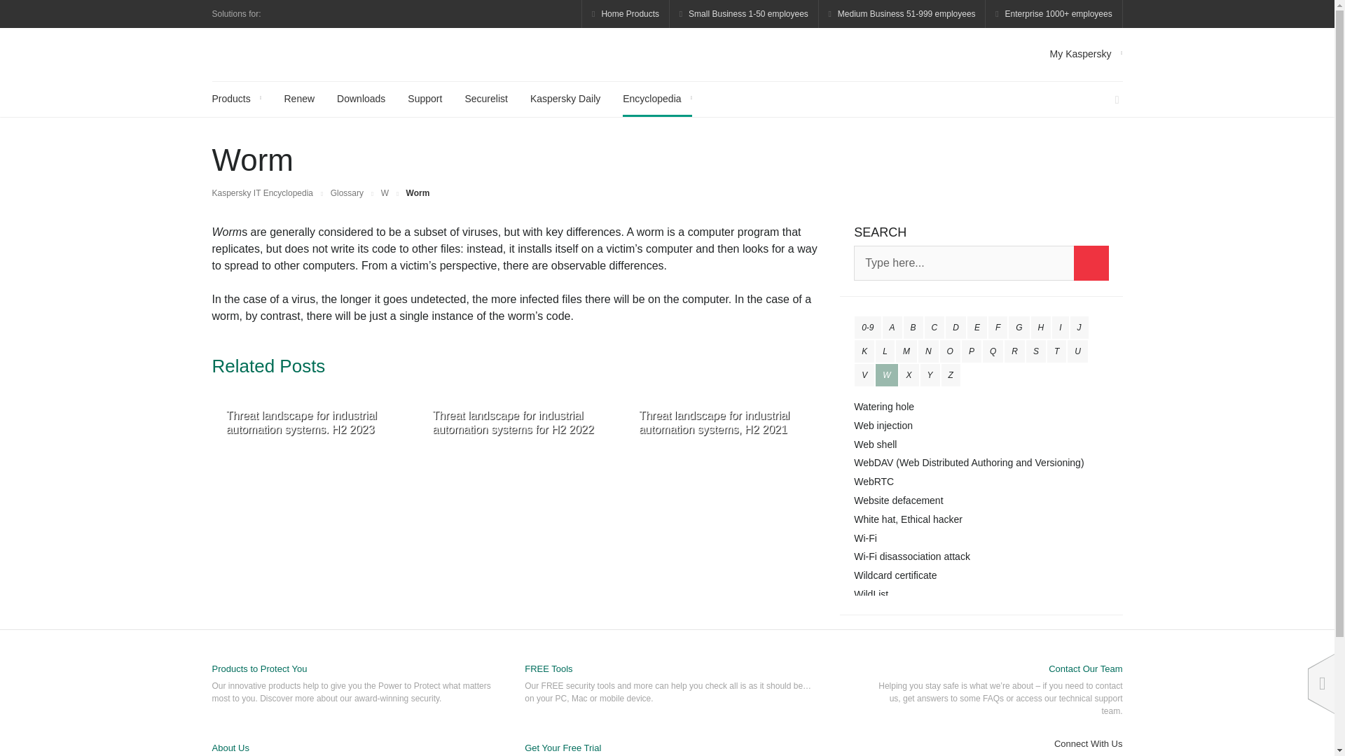  I want to click on Kaspersky IT Encyclopedia, so click(277, 53).